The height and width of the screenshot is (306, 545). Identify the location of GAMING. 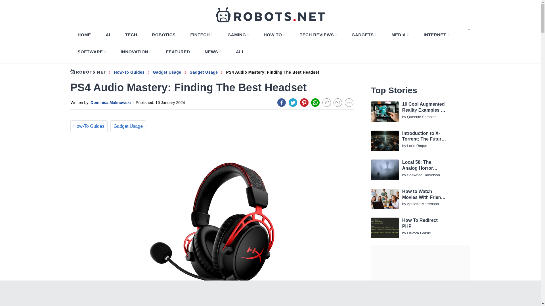
(238, 35).